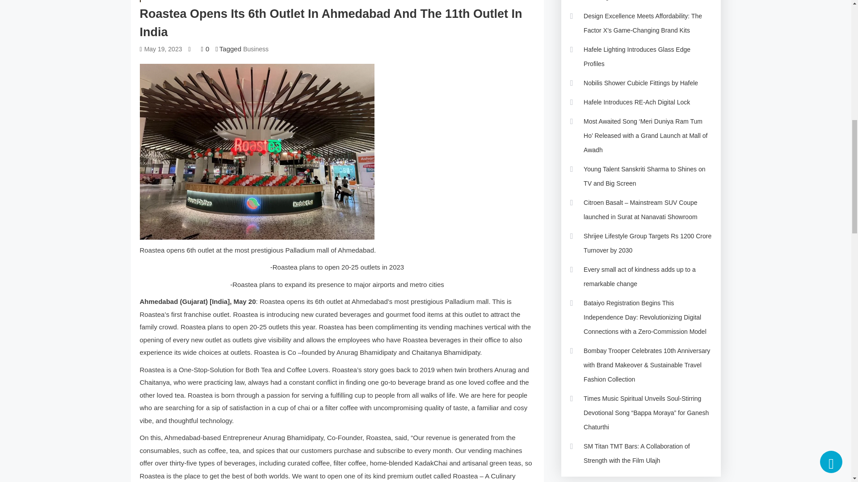 The image size is (858, 482). I want to click on May 19, 2023, so click(163, 49).